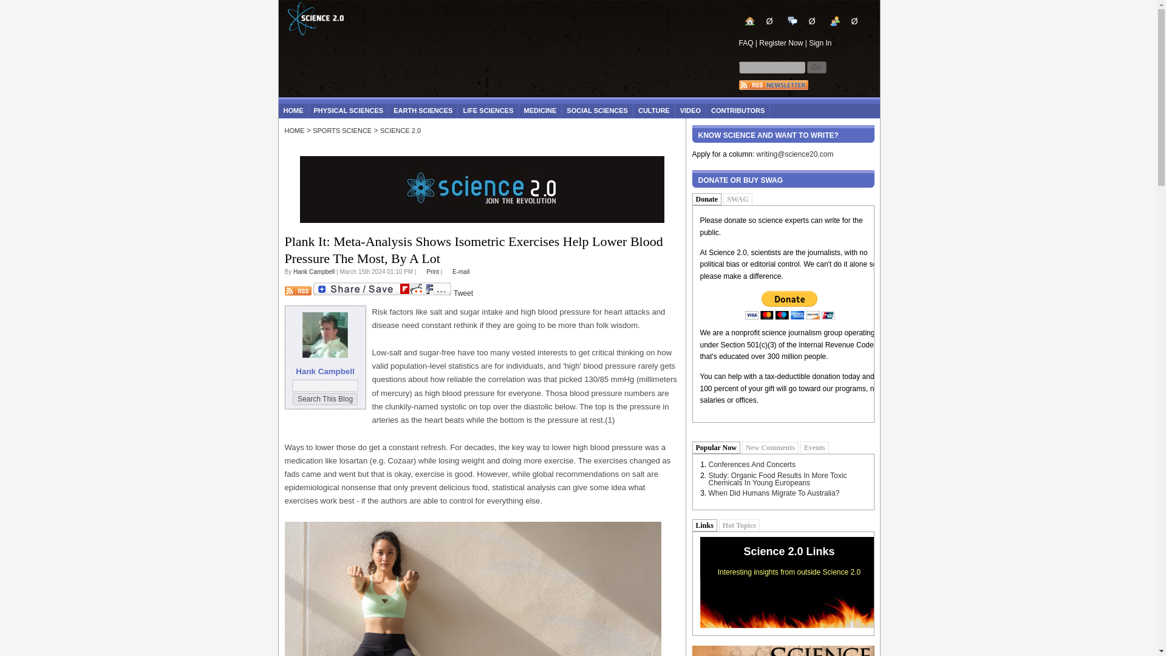 This screenshot has height=656, width=1166. Describe the element at coordinates (789, 305) in the screenshot. I see `PayPal - The safer, easier way to pay online!` at that location.